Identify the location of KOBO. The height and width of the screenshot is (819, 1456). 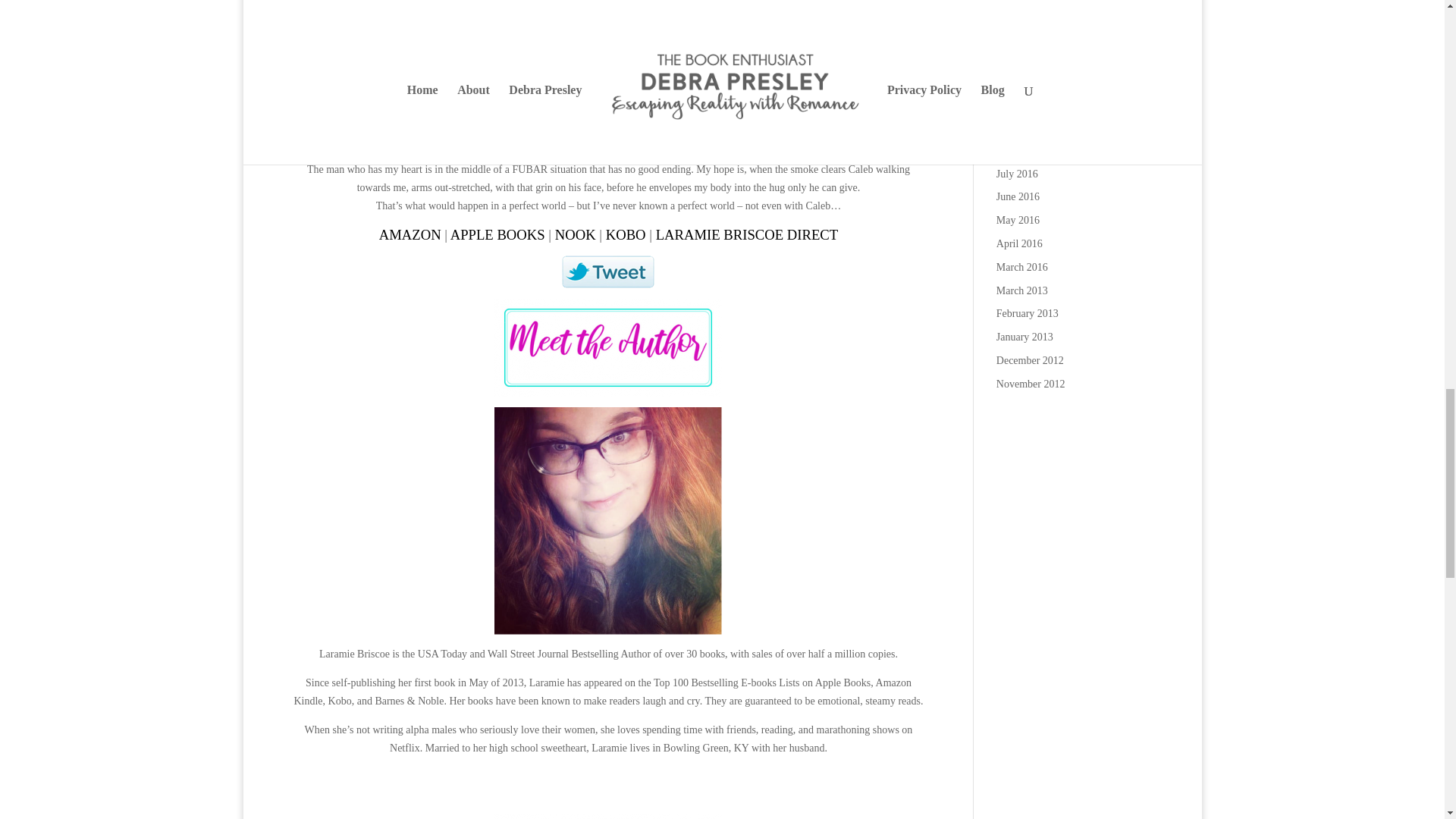
(626, 234).